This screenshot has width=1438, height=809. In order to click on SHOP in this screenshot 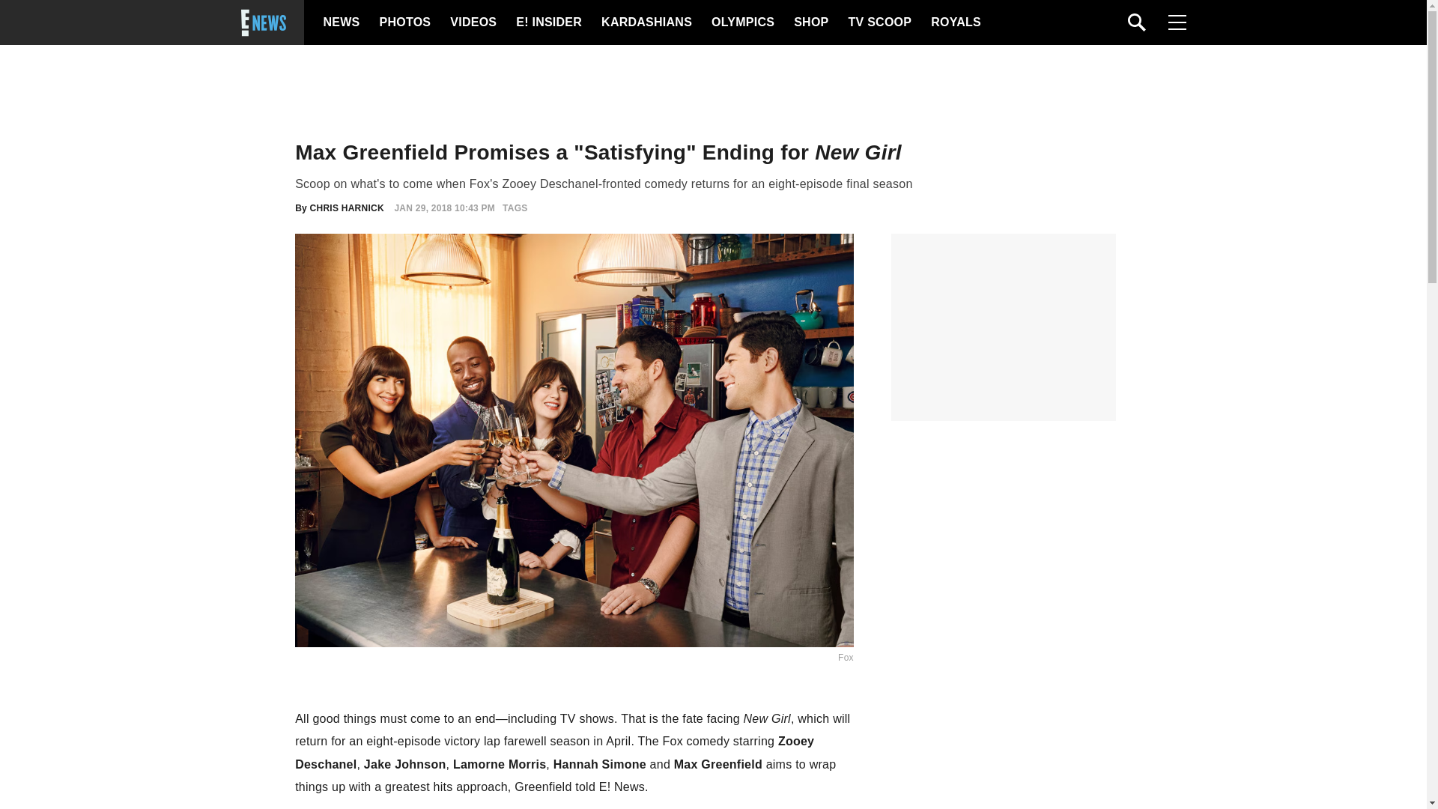, I will do `click(810, 22)`.